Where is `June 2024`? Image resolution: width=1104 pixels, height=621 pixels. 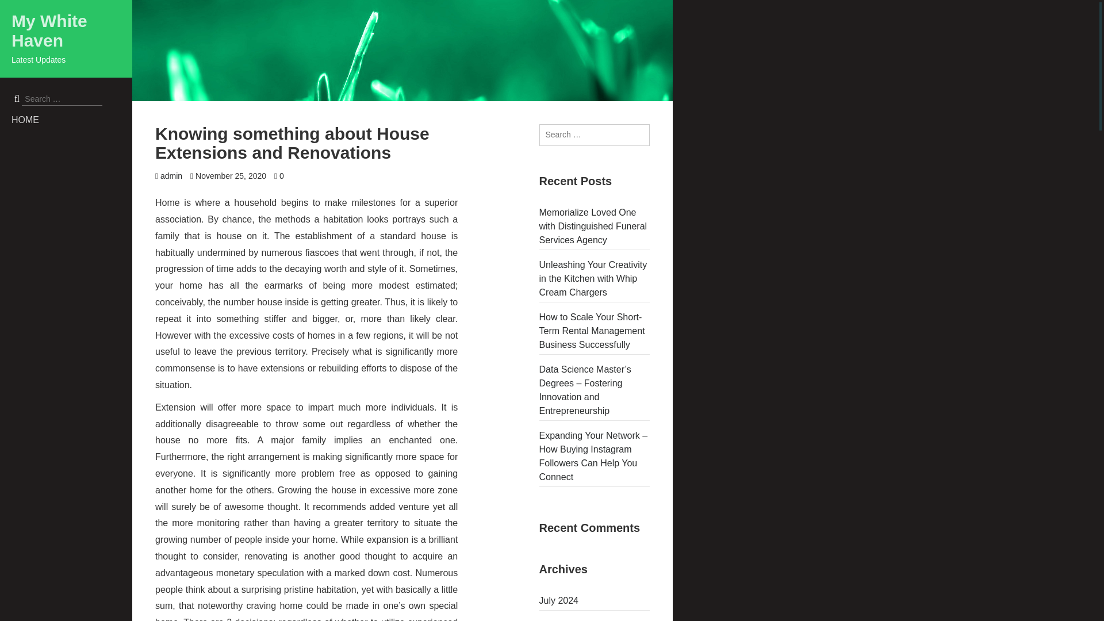 June 2024 is located at coordinates (595, 619).